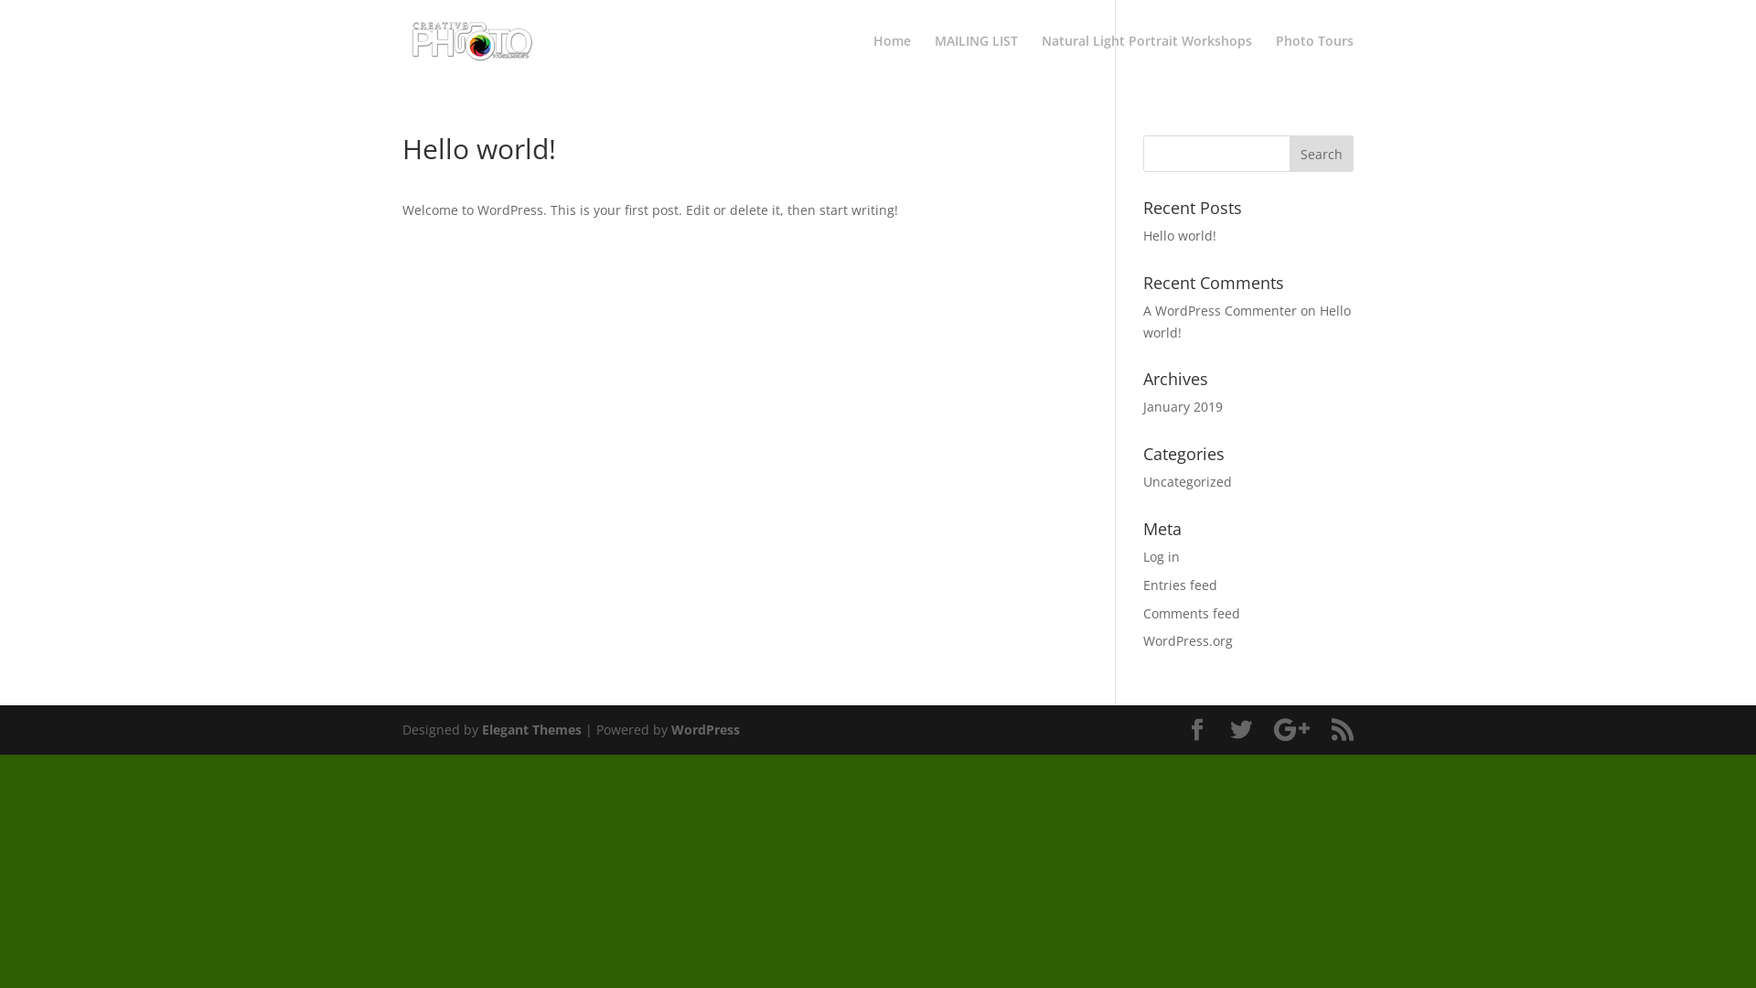 This screenshot has width=1756, height=988. I want to click on Entries feed, so click(1180, 585).